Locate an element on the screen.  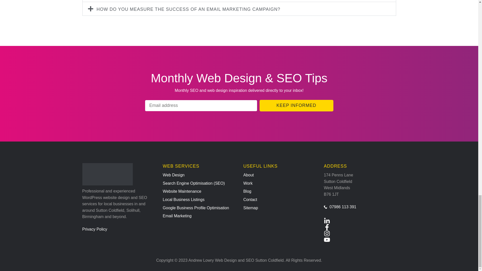
Website design and SEO blog is located at coordinates (279, 191).